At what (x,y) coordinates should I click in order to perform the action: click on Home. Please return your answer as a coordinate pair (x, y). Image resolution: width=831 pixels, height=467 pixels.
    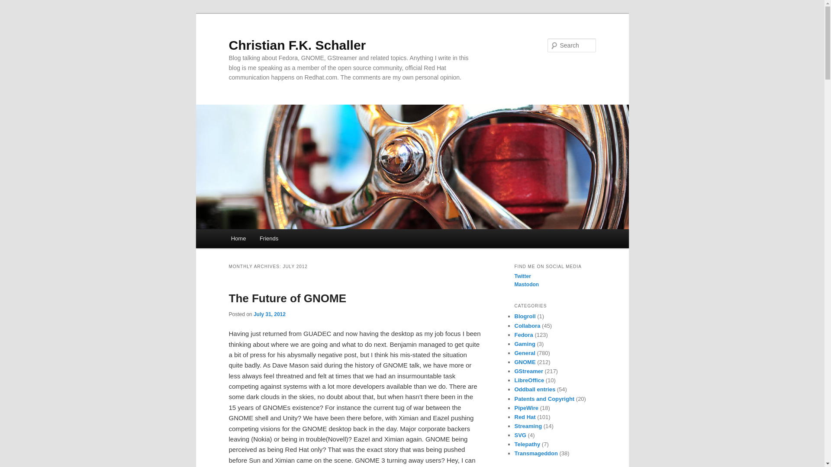
    Looking at the image, I should click on (238, 239).